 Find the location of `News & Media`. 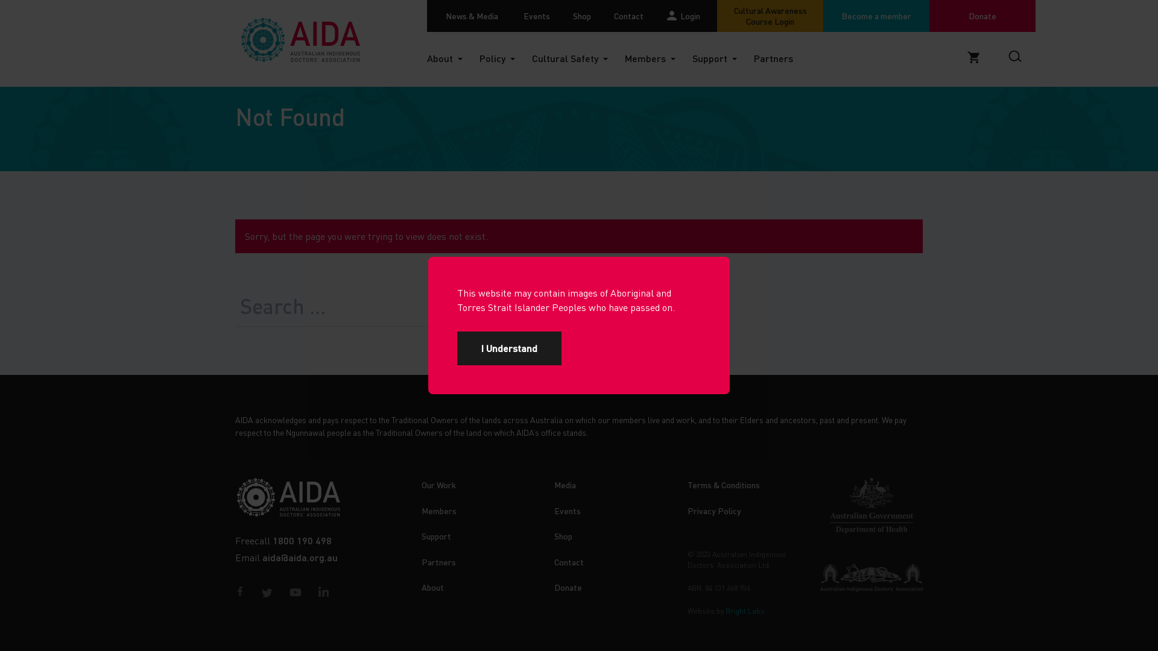

News & Media is located at coordinates (469, 16).